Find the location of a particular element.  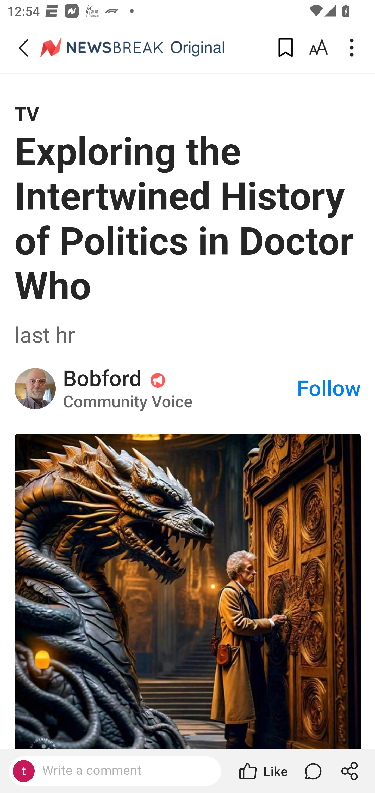

Bobford  Community Voice is located at coordinates (179, 388).